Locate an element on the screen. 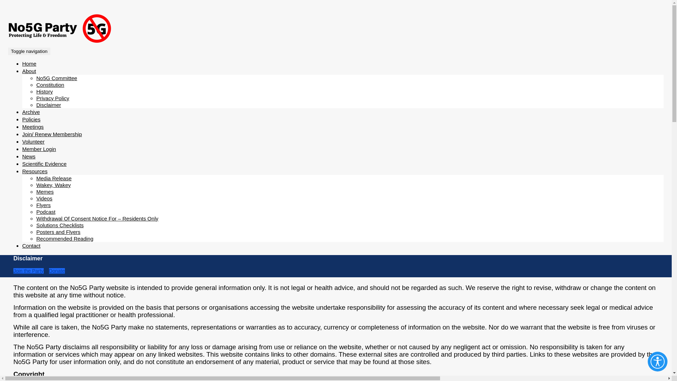 This screenshot has height=381, width=677. Media Release is located at coordinates (54, 179).